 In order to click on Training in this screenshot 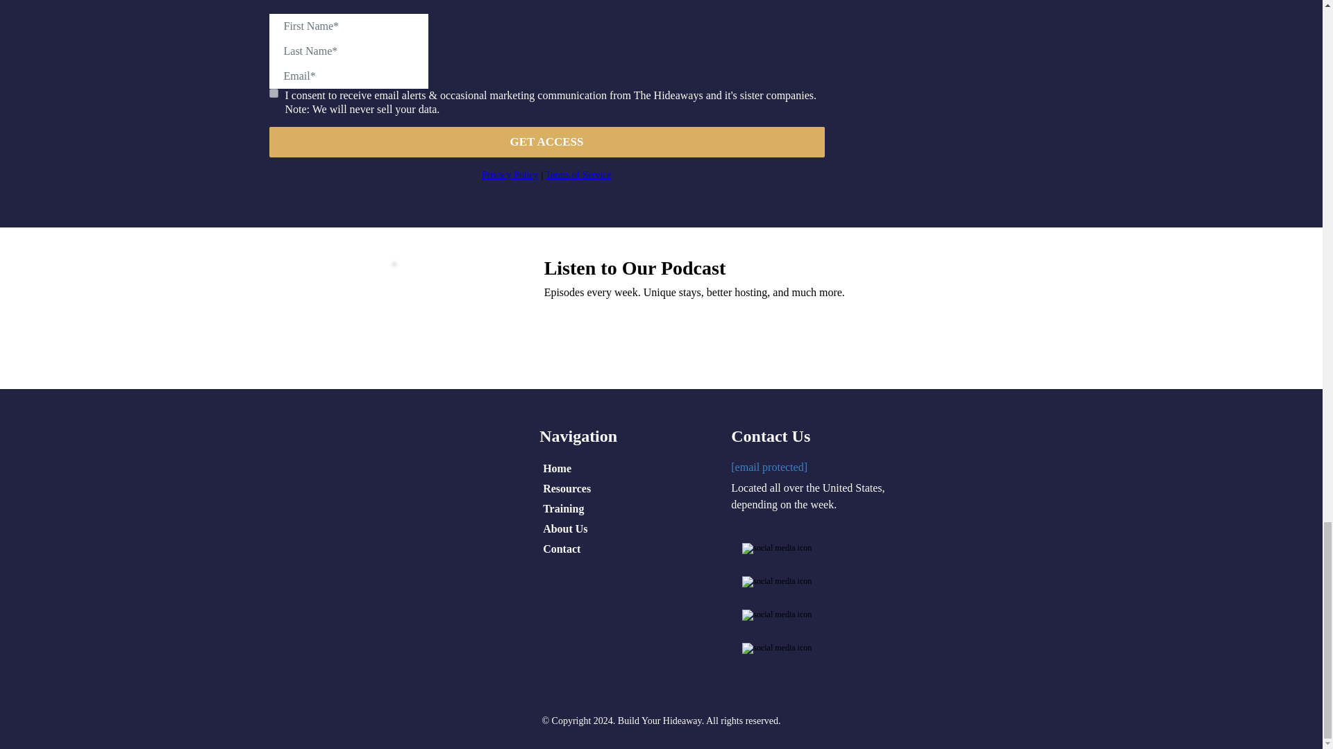, I will do `click(570, 509)`.